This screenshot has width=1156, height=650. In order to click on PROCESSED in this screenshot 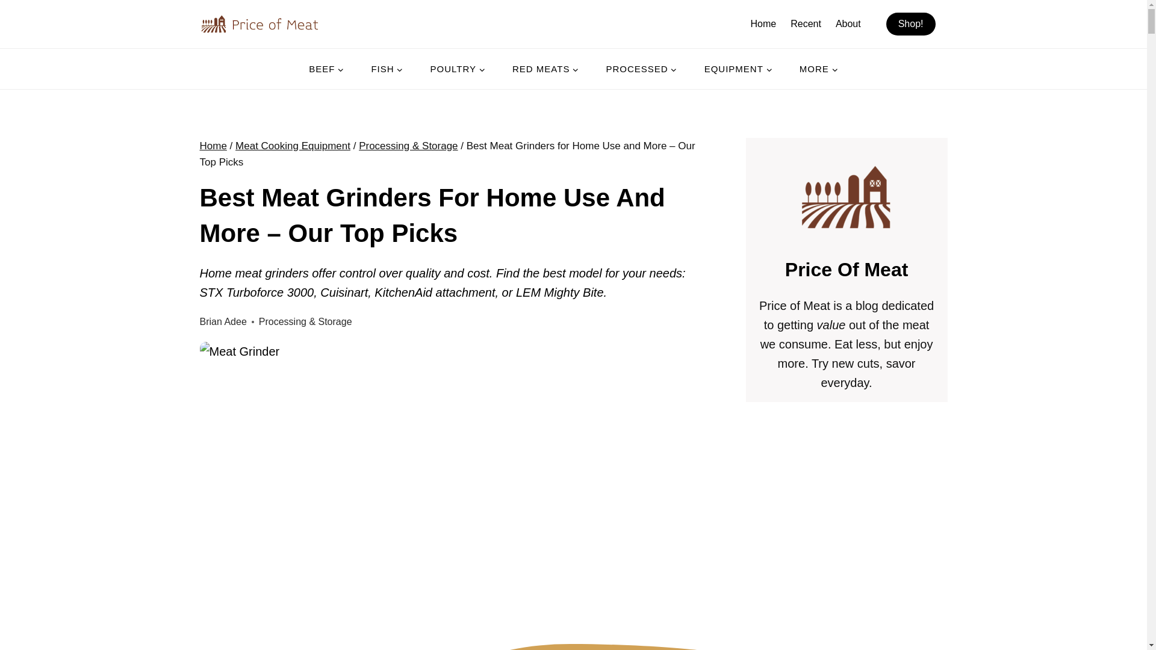, I will do `click(641, 69)`.